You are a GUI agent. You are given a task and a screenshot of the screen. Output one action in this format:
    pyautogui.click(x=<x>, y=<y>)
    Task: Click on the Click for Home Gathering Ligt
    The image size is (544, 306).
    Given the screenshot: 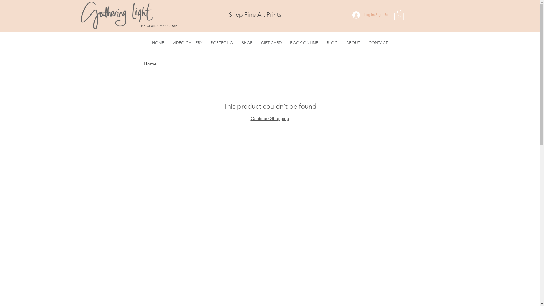 What is the action you would take?
    pyautogui.click(x=116, y=16)
    